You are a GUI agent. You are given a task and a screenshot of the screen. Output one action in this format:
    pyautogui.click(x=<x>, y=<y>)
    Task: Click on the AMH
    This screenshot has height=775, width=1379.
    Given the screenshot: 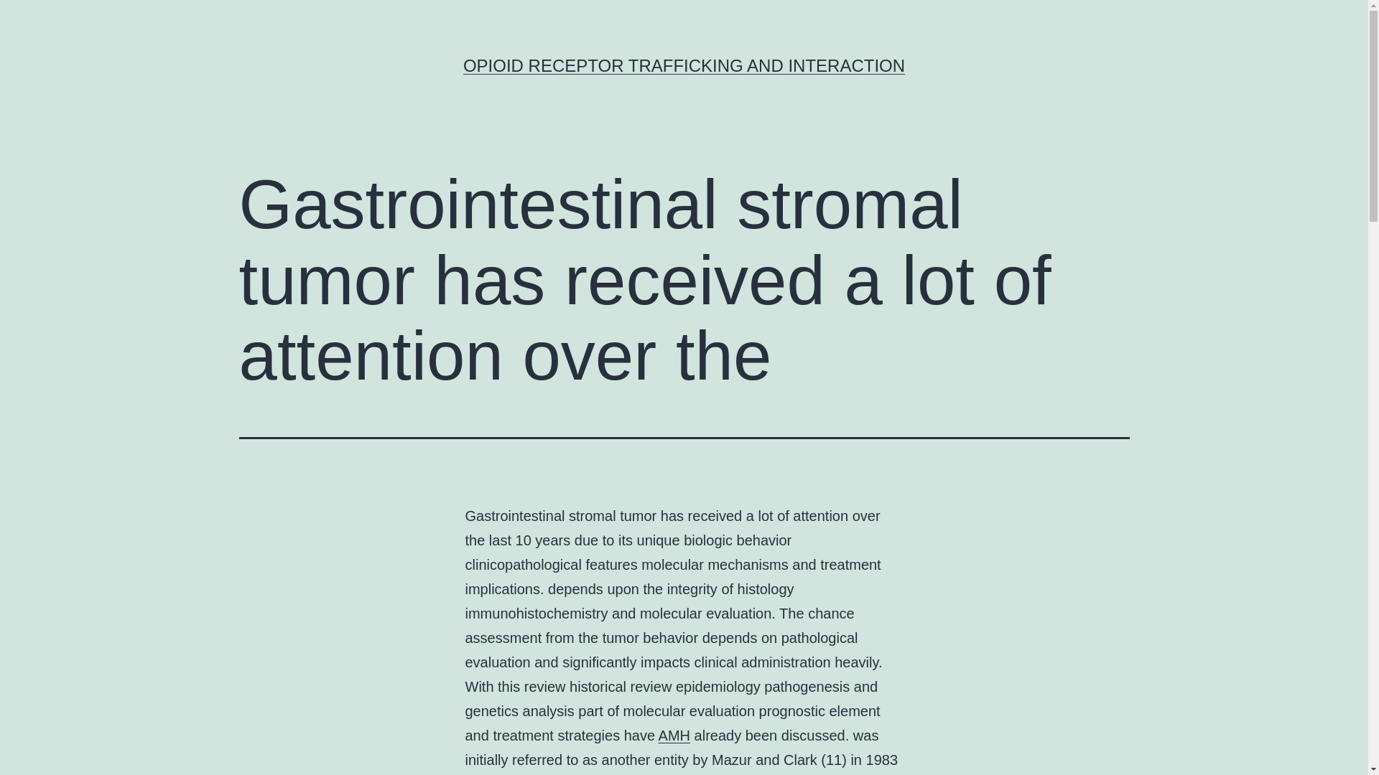 What is the action you would take?
    pyautogui.click(x=674, y=735)
    